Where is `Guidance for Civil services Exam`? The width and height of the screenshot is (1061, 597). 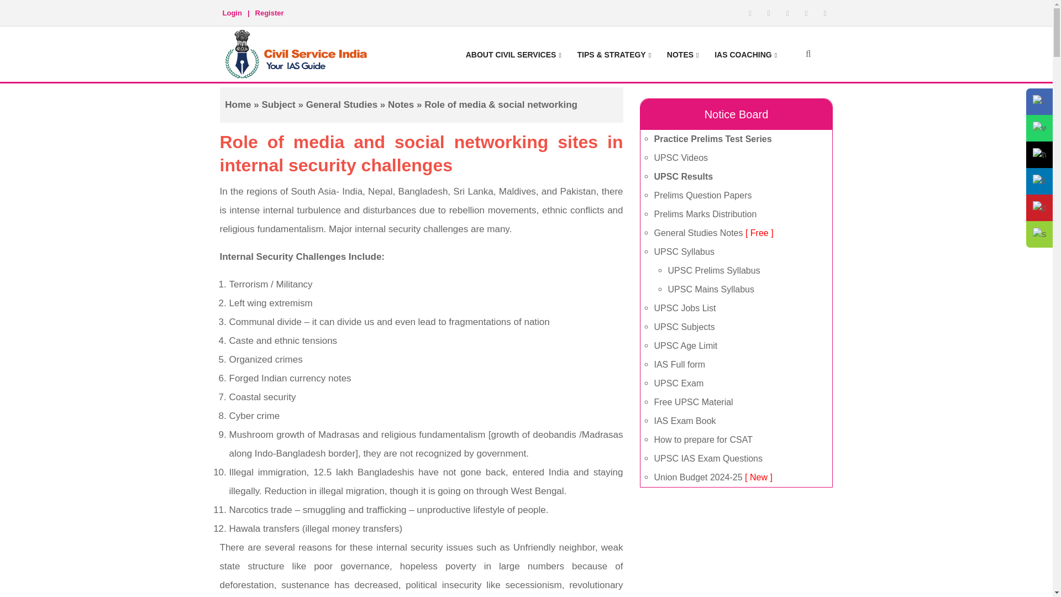 Guidance for Civil services Exam is located at coordinates (513, 53).